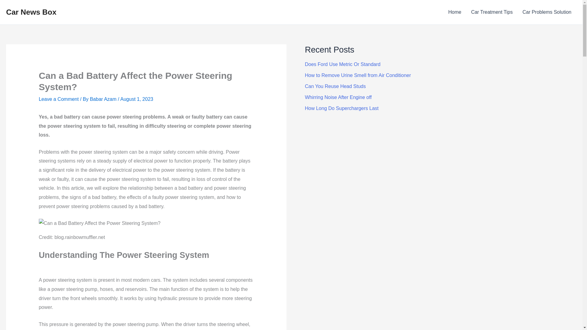  I want to click on Leave a Comment, so click(59, 99).